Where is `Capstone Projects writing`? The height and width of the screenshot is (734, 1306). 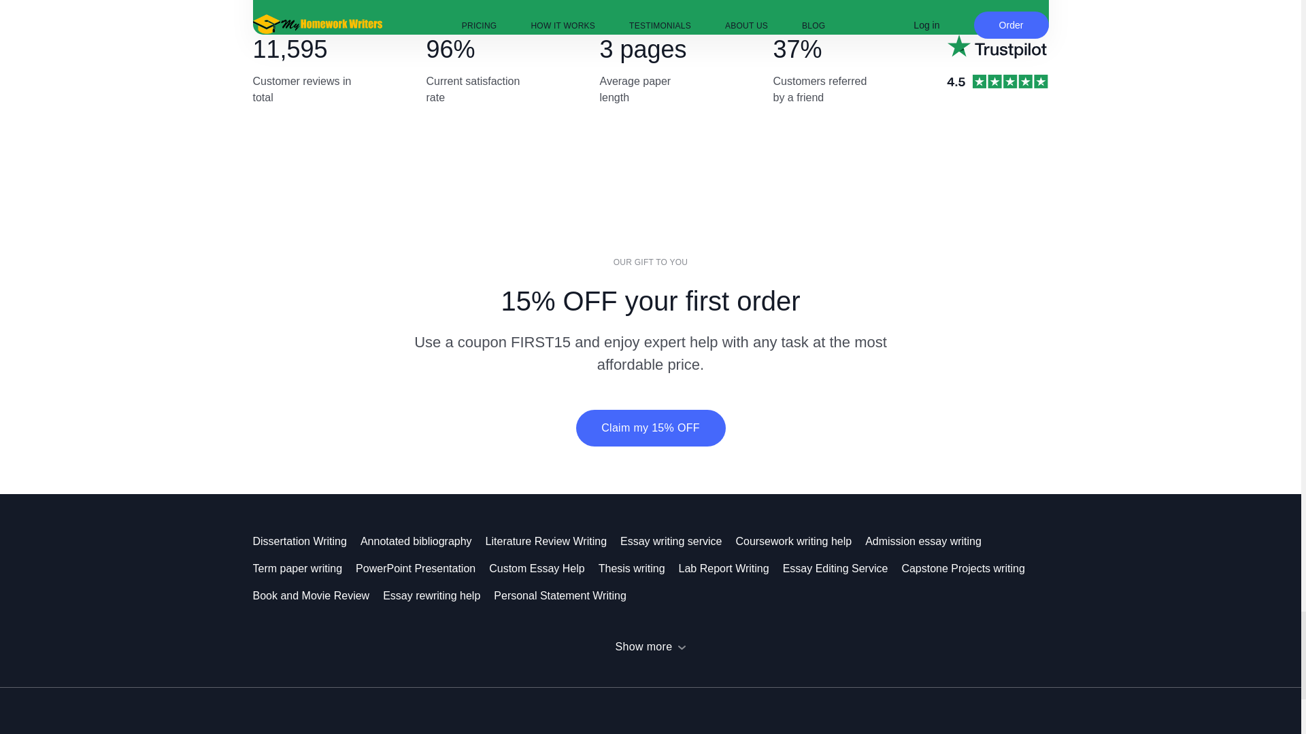
Capstone Projects writing is located at coordinates (969, 568).